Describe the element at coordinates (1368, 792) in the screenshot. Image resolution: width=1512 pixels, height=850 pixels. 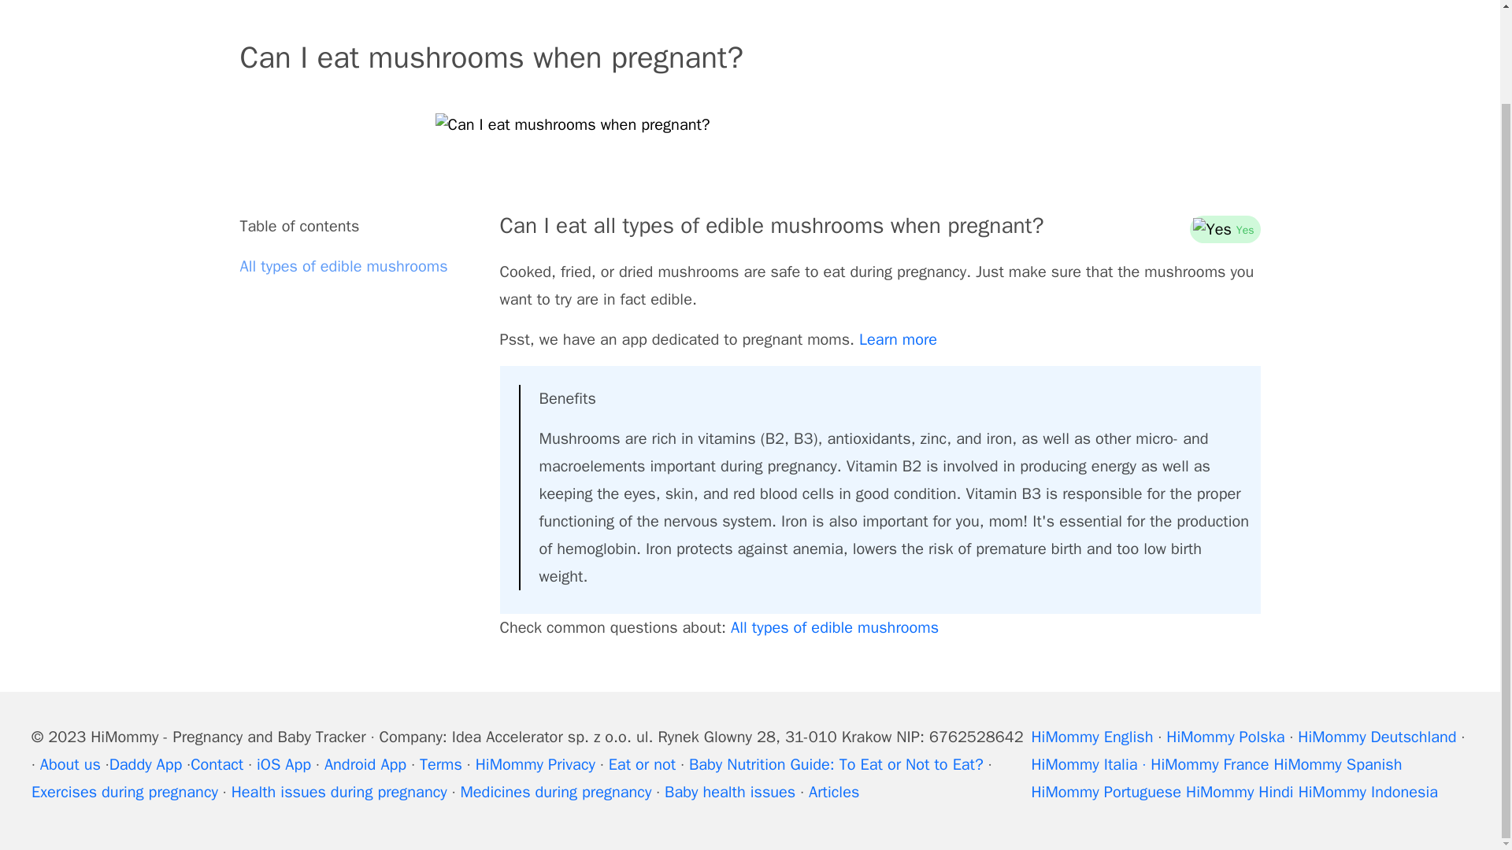
I see `HiMommy Indonesia` at that location.